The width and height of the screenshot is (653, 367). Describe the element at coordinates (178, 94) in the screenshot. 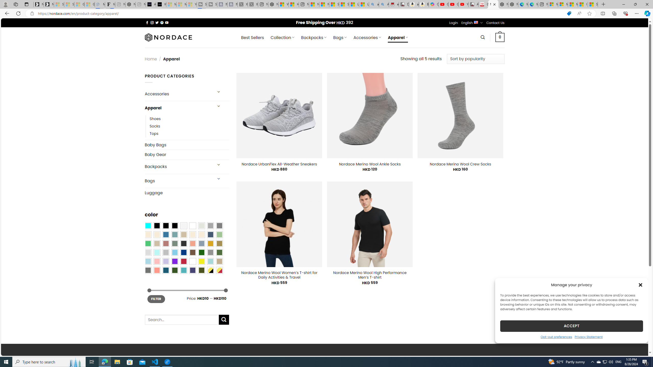

I see `Accessories` at that location.